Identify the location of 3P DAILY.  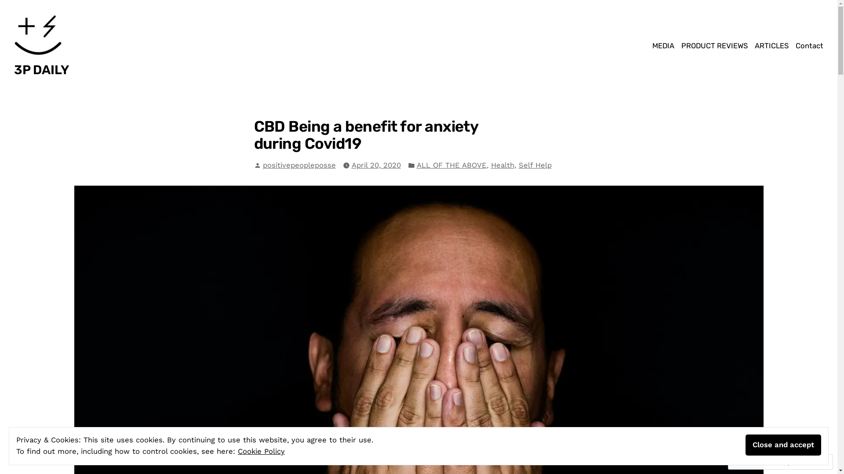
(41, 70).